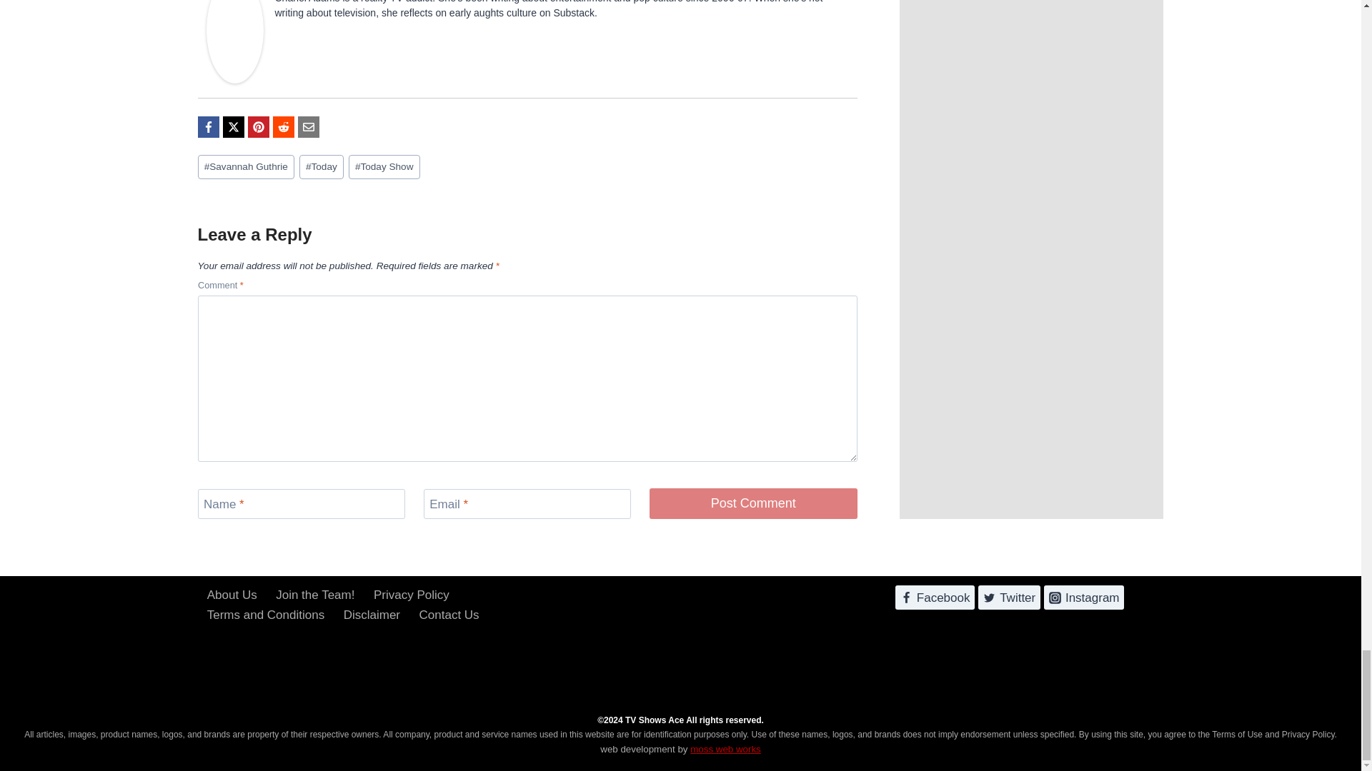 The image size is (1372, 771). I want to click on Post Comment, so click(753, 503).